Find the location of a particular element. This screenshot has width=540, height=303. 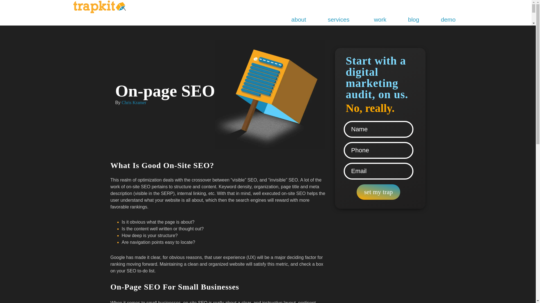

demo is located at coordinates (448, 20).